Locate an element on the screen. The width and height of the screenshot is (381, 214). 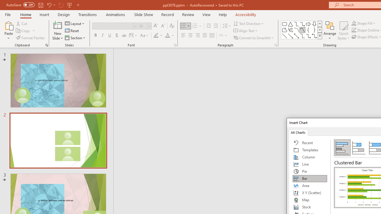
Italic is located at coordinates (102, 36).